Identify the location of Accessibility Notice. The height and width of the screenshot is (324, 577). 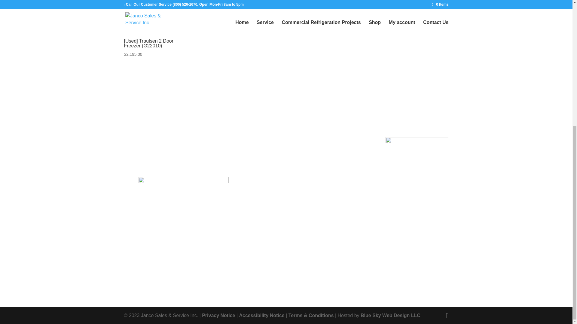
(261, 315).